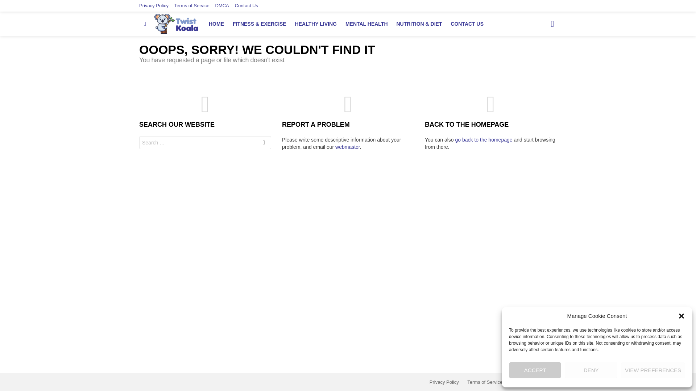  What do you see at coordinates (444, 382) in the screenshot?
I see `Privacy Policy` at bounding box center [444, 382].